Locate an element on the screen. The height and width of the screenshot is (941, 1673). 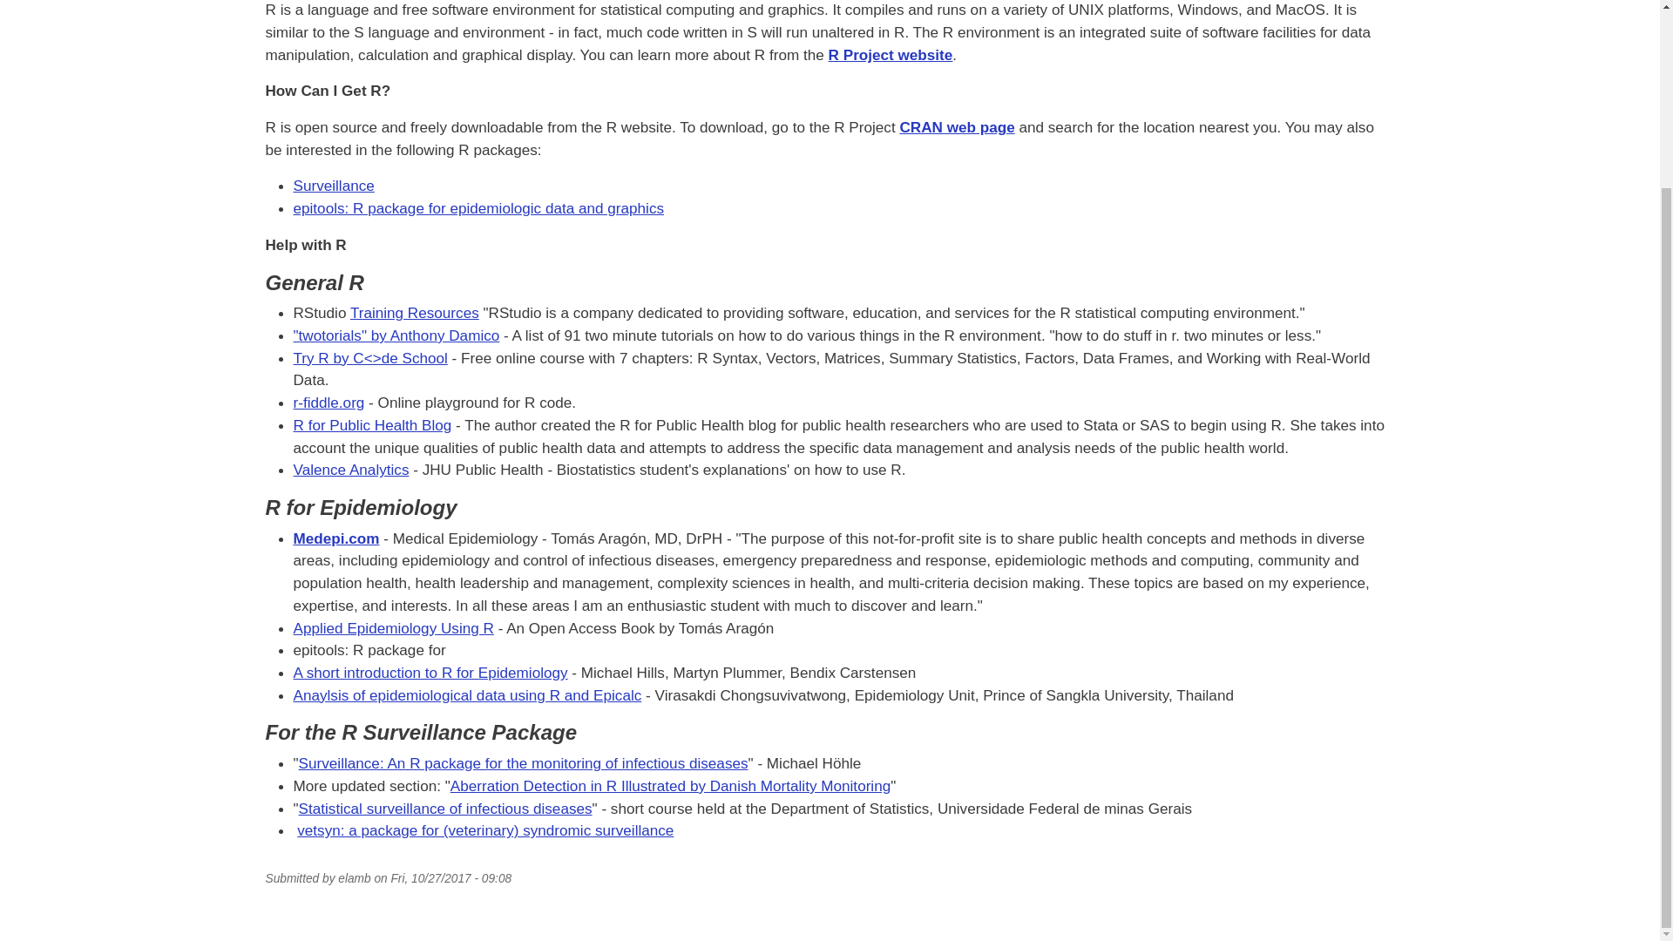
epitools: R package for epidemiologic data and graphics is located at coordinates (478, 207).